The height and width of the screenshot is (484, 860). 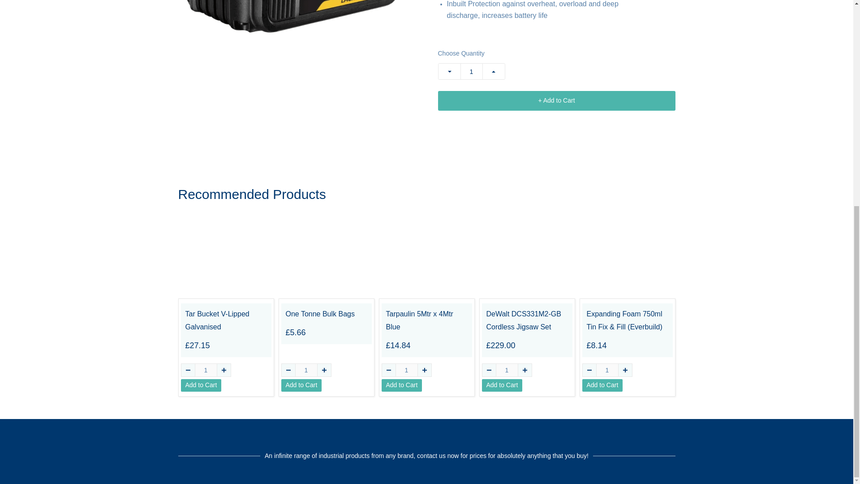 What do you see at coordinates (205, 370) in the screenshot?
I see `1` at bounding box center [205, 370].